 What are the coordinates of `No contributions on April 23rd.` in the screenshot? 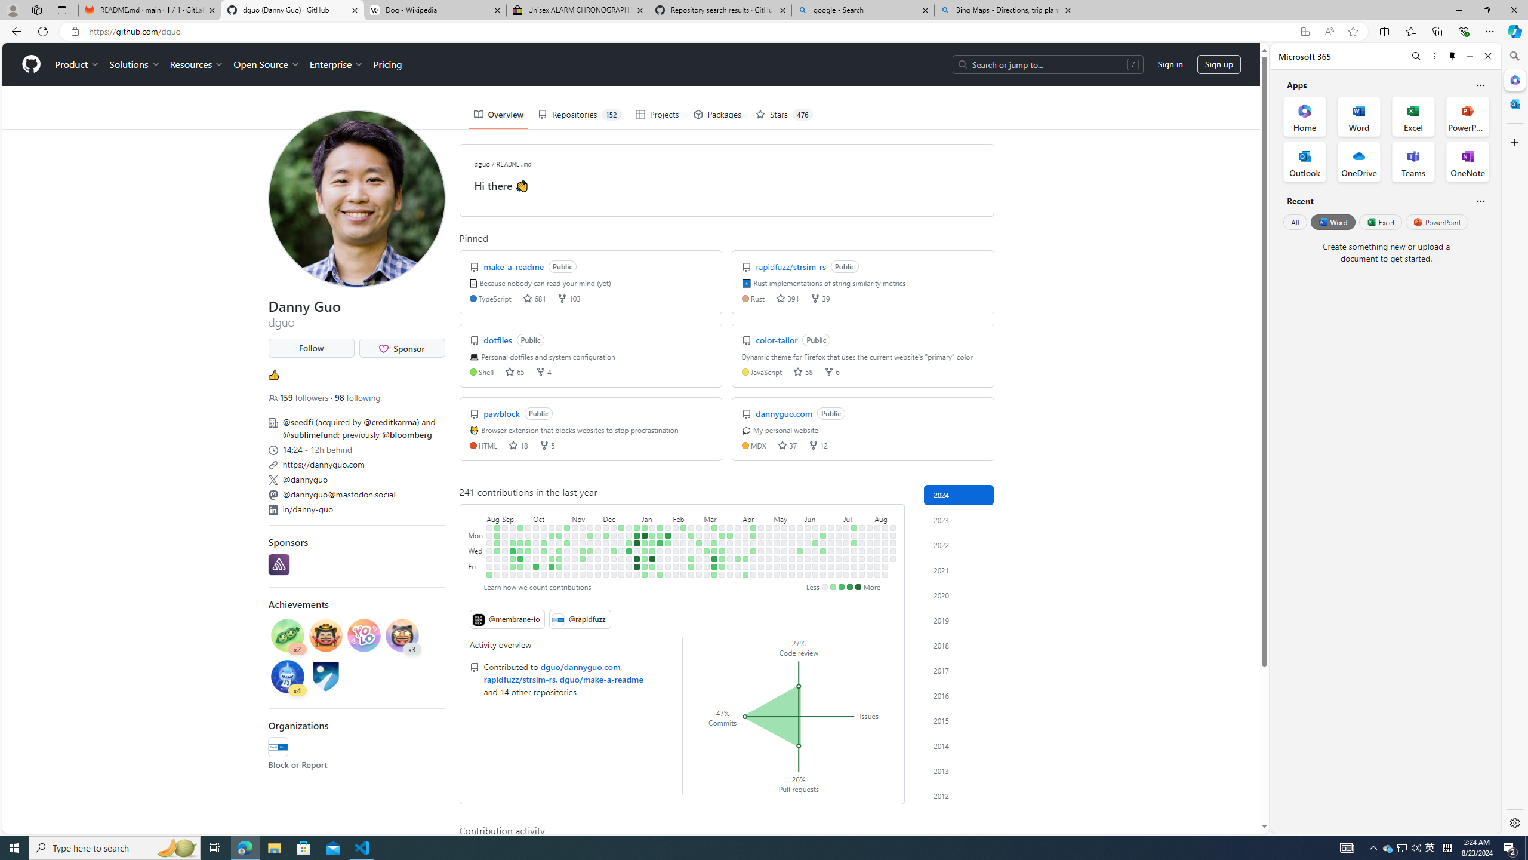 It's located at (760, 543).